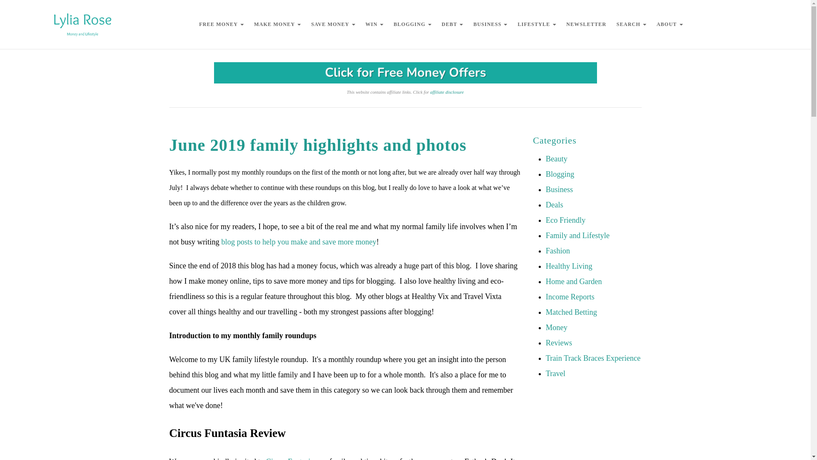 This screenshot has width=817, height=460. What do you see at coordinates (277, 24) in the screenshot?
I see `MAKE MONEY` at bounding box center [277, 24].